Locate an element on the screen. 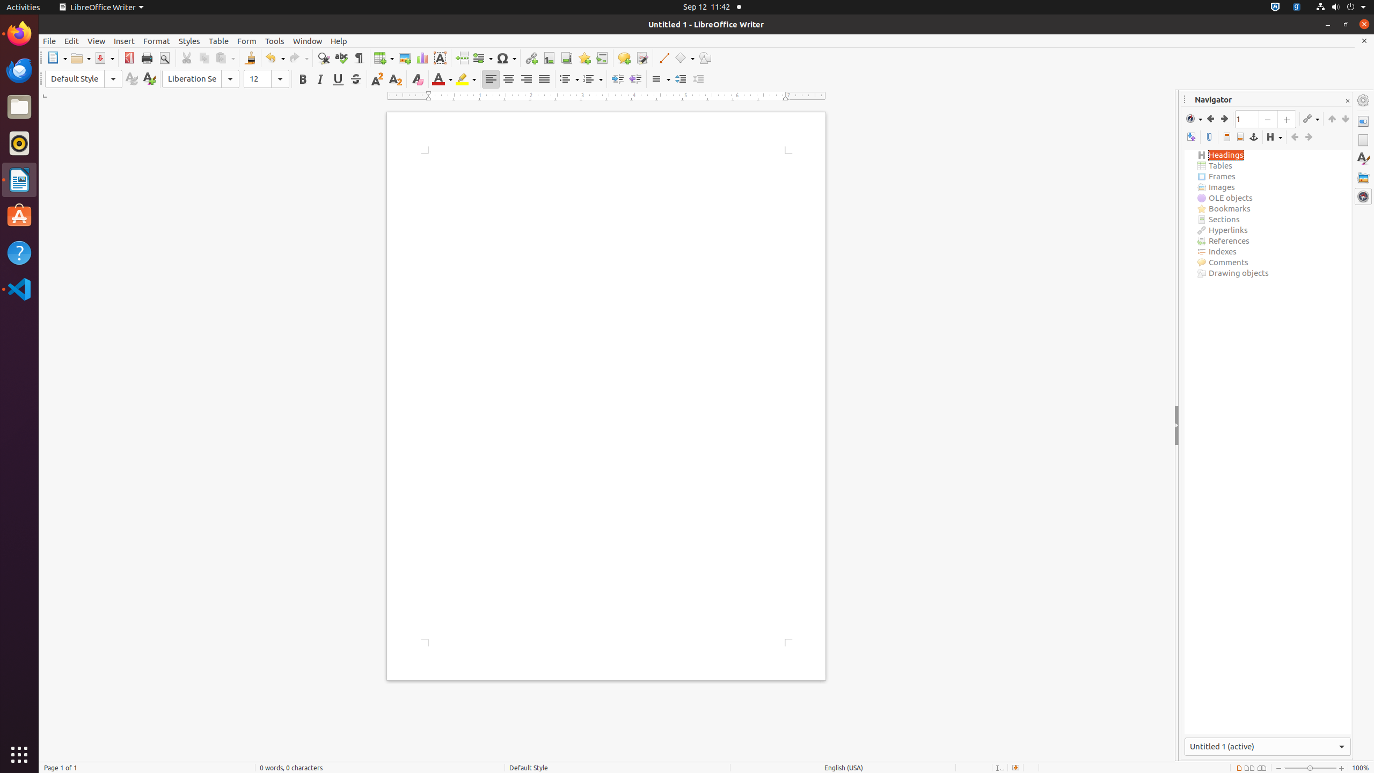 This screenshot has width=1374, height=773. Clone is located at coordinates (250, 58).